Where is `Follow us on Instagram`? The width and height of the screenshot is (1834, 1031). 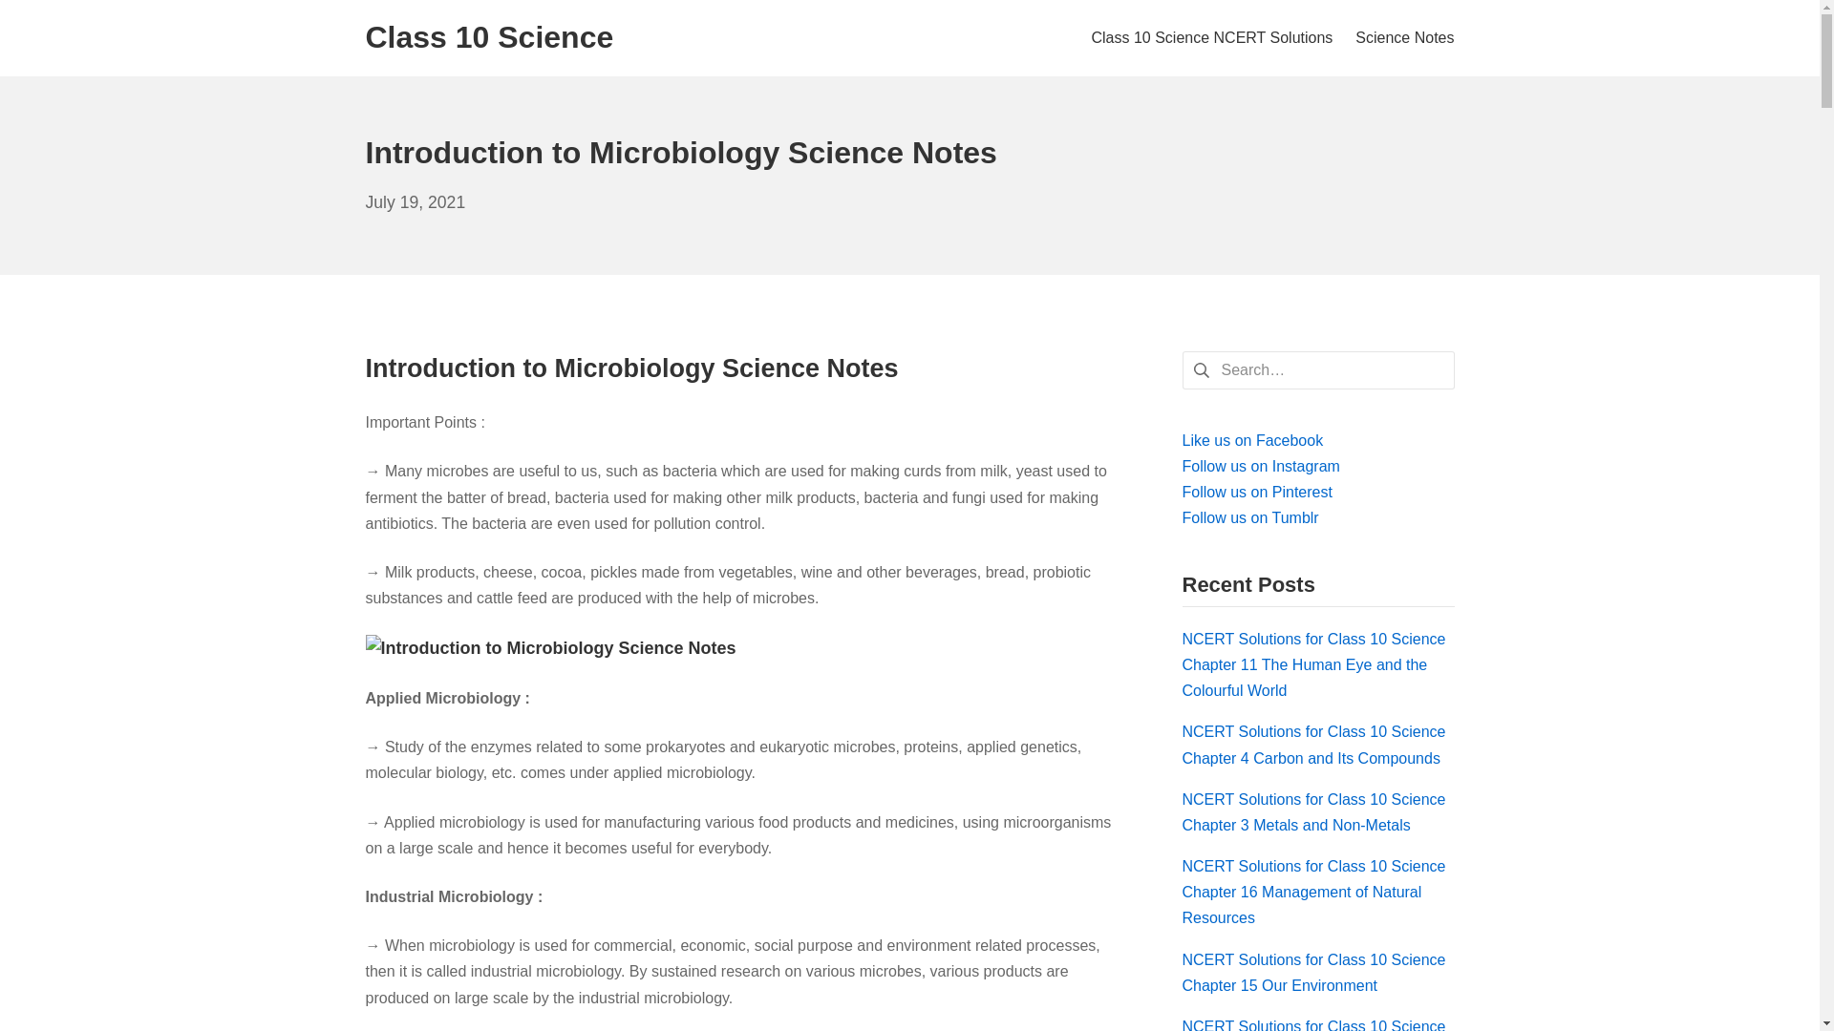
Follow us on Instagram is located at coordinates (1211, 36).